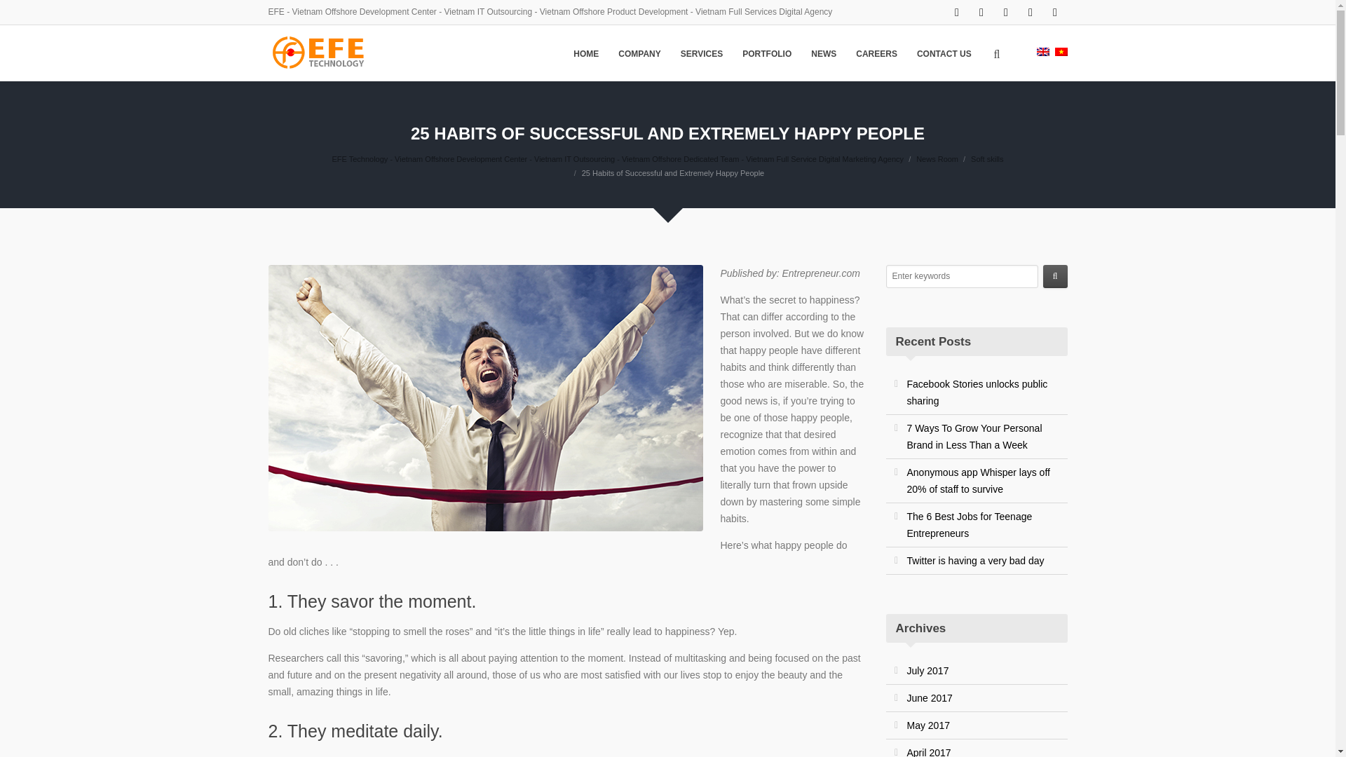  What do you see at coordinates (639, 53) in the screenshot?
I see `COMPANY` at bounding box center [639, 53].